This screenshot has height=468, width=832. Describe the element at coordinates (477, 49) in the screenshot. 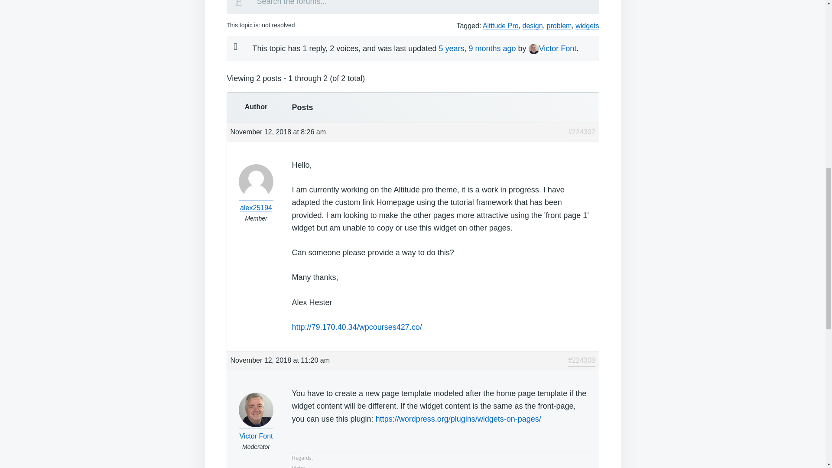

I see `5 years, 9 months ago` at that location.